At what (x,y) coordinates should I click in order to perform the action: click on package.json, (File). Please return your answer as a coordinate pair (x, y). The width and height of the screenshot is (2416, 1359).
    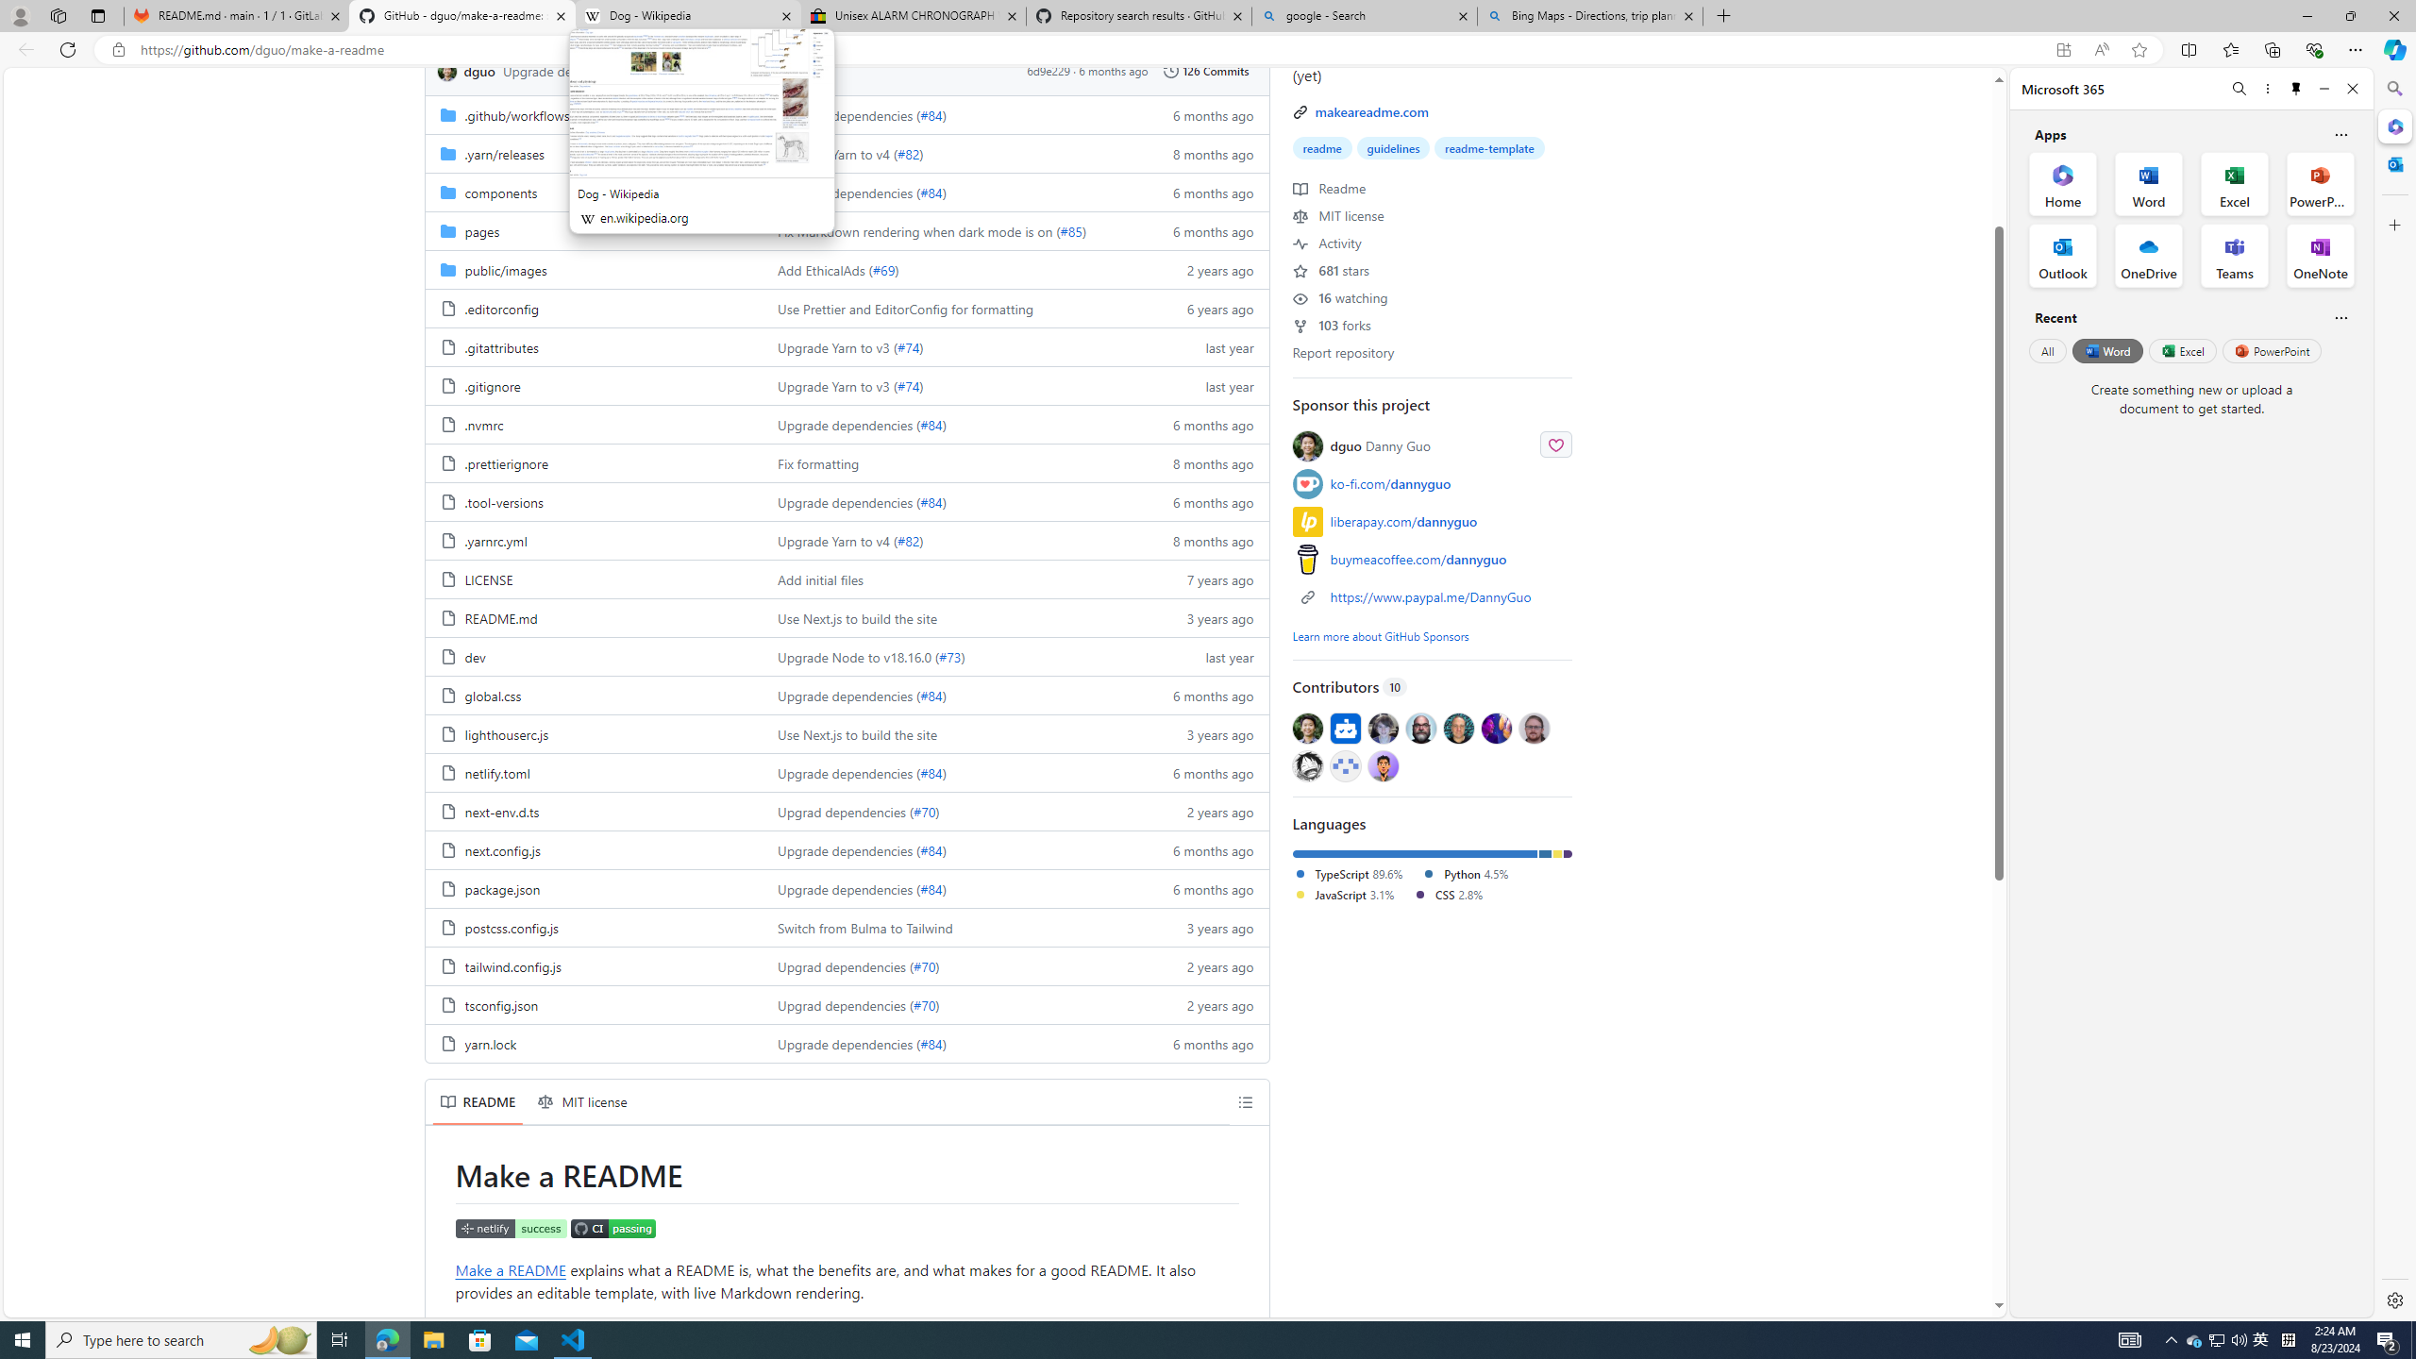
    Looking at the image, I should click on (502, 888).